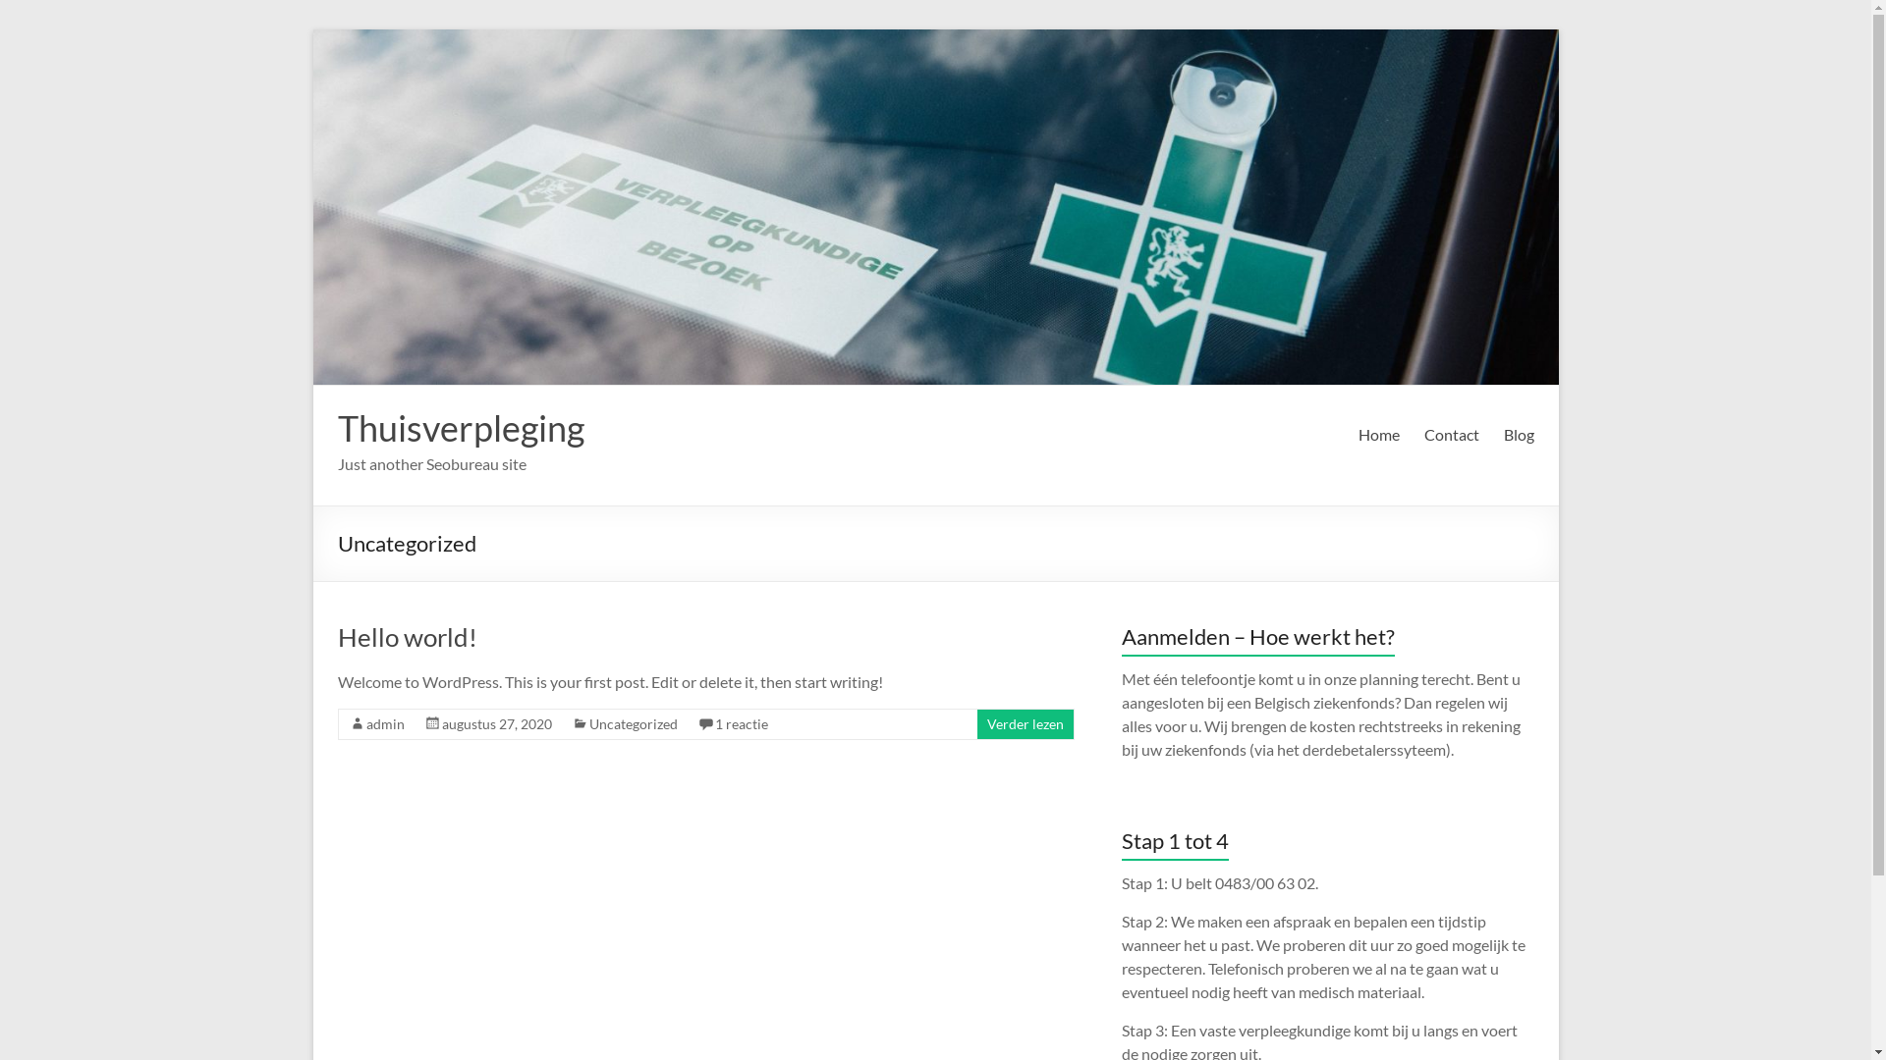 The height and width of the screenshot is (1060, 1886). Describe the element at coordinates (1452, 435) in the screenshot. I see `Contact` at that location.